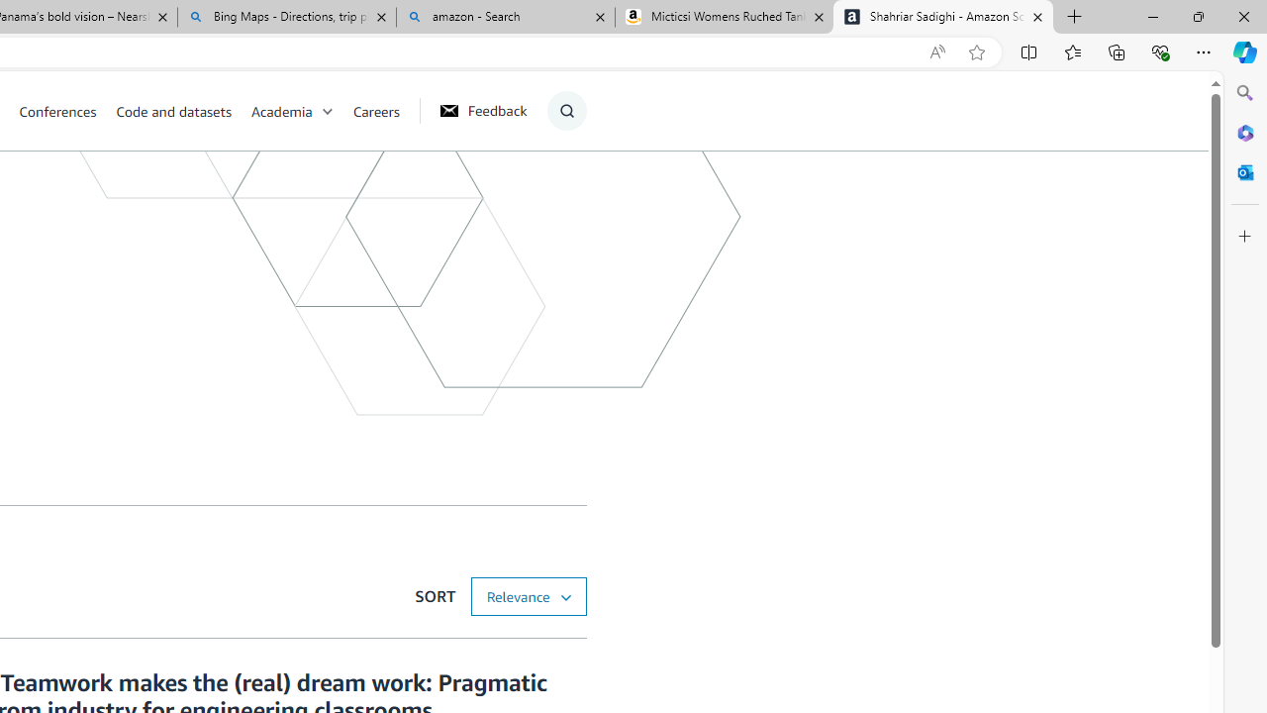  I want to click on Code and datasets, so click(173, 111).